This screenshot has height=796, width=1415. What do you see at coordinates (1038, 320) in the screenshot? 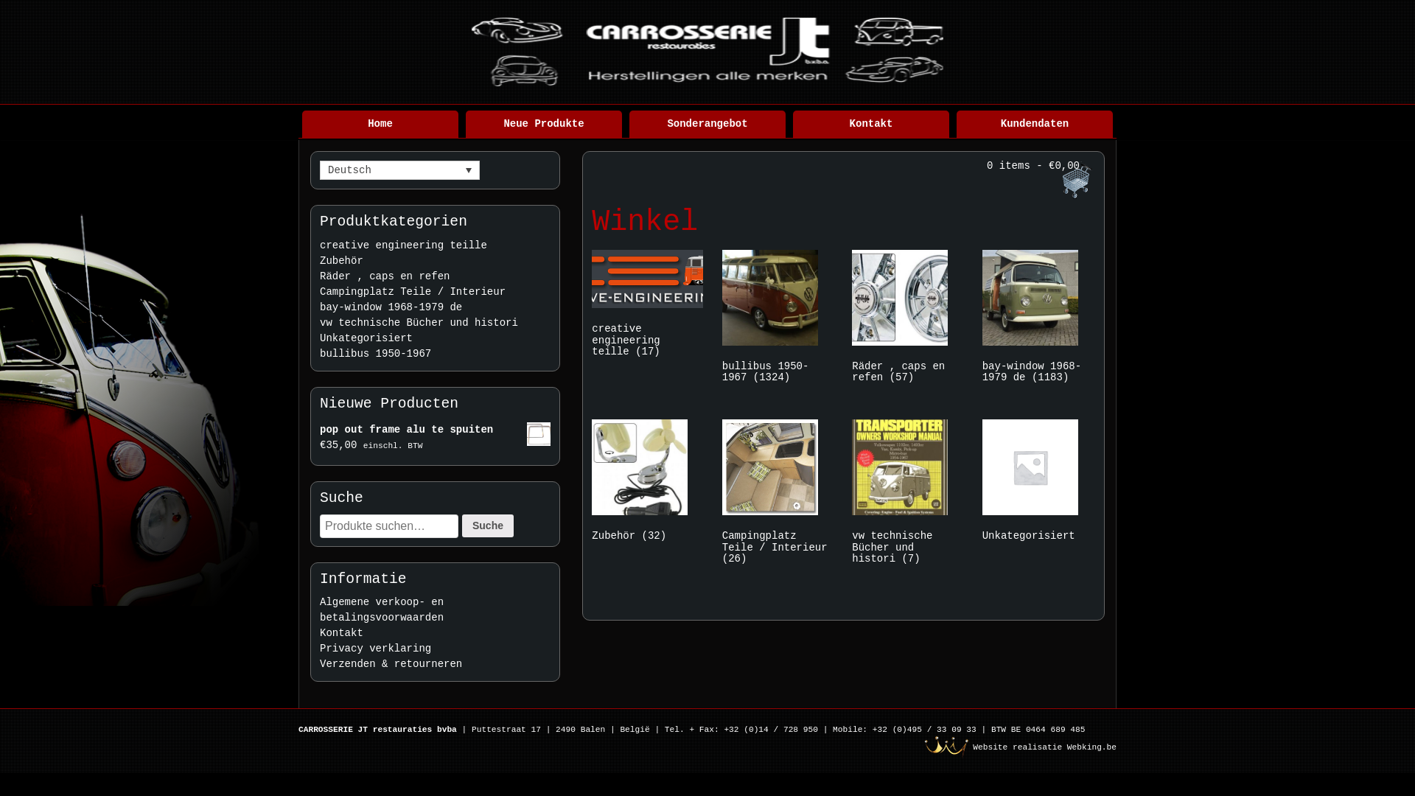
I see `bay-window 1968-1979 de (1183)` at bounding box center [1038, 320].